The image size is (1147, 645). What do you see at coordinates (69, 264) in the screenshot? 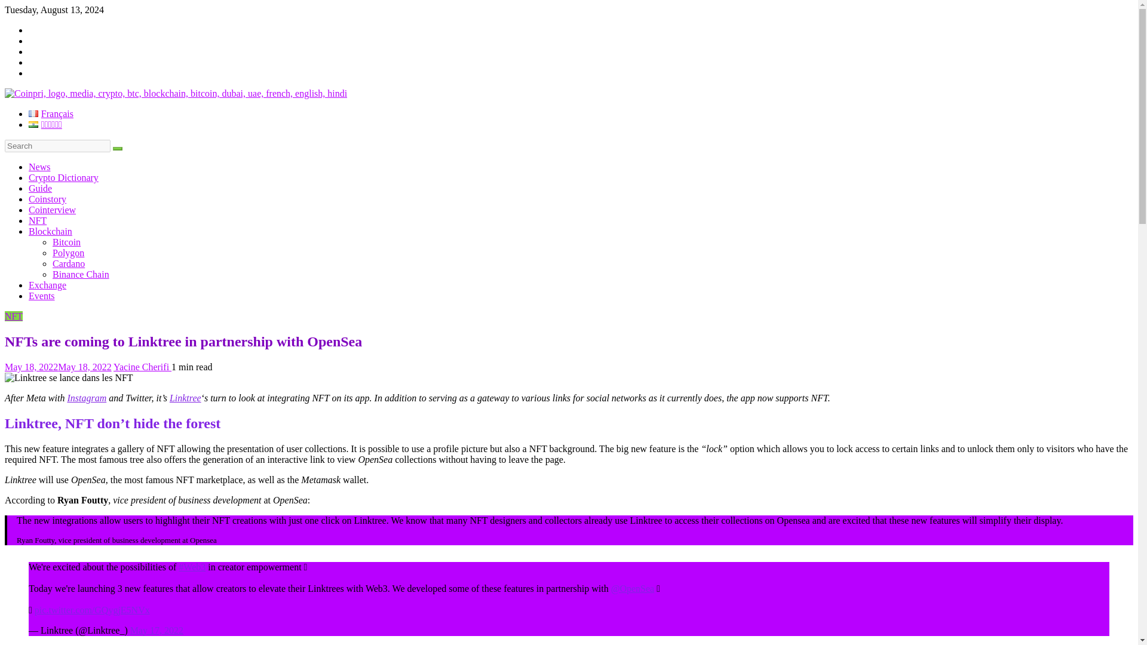
I see `Cardano` at bounding box center [69, 264].